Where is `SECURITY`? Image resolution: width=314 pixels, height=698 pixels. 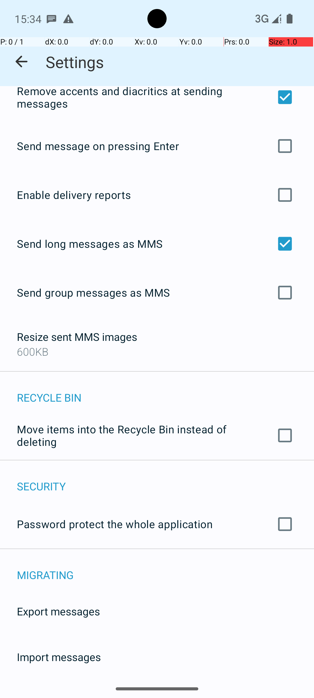 SECURITY is located at coordinates (165, 480).